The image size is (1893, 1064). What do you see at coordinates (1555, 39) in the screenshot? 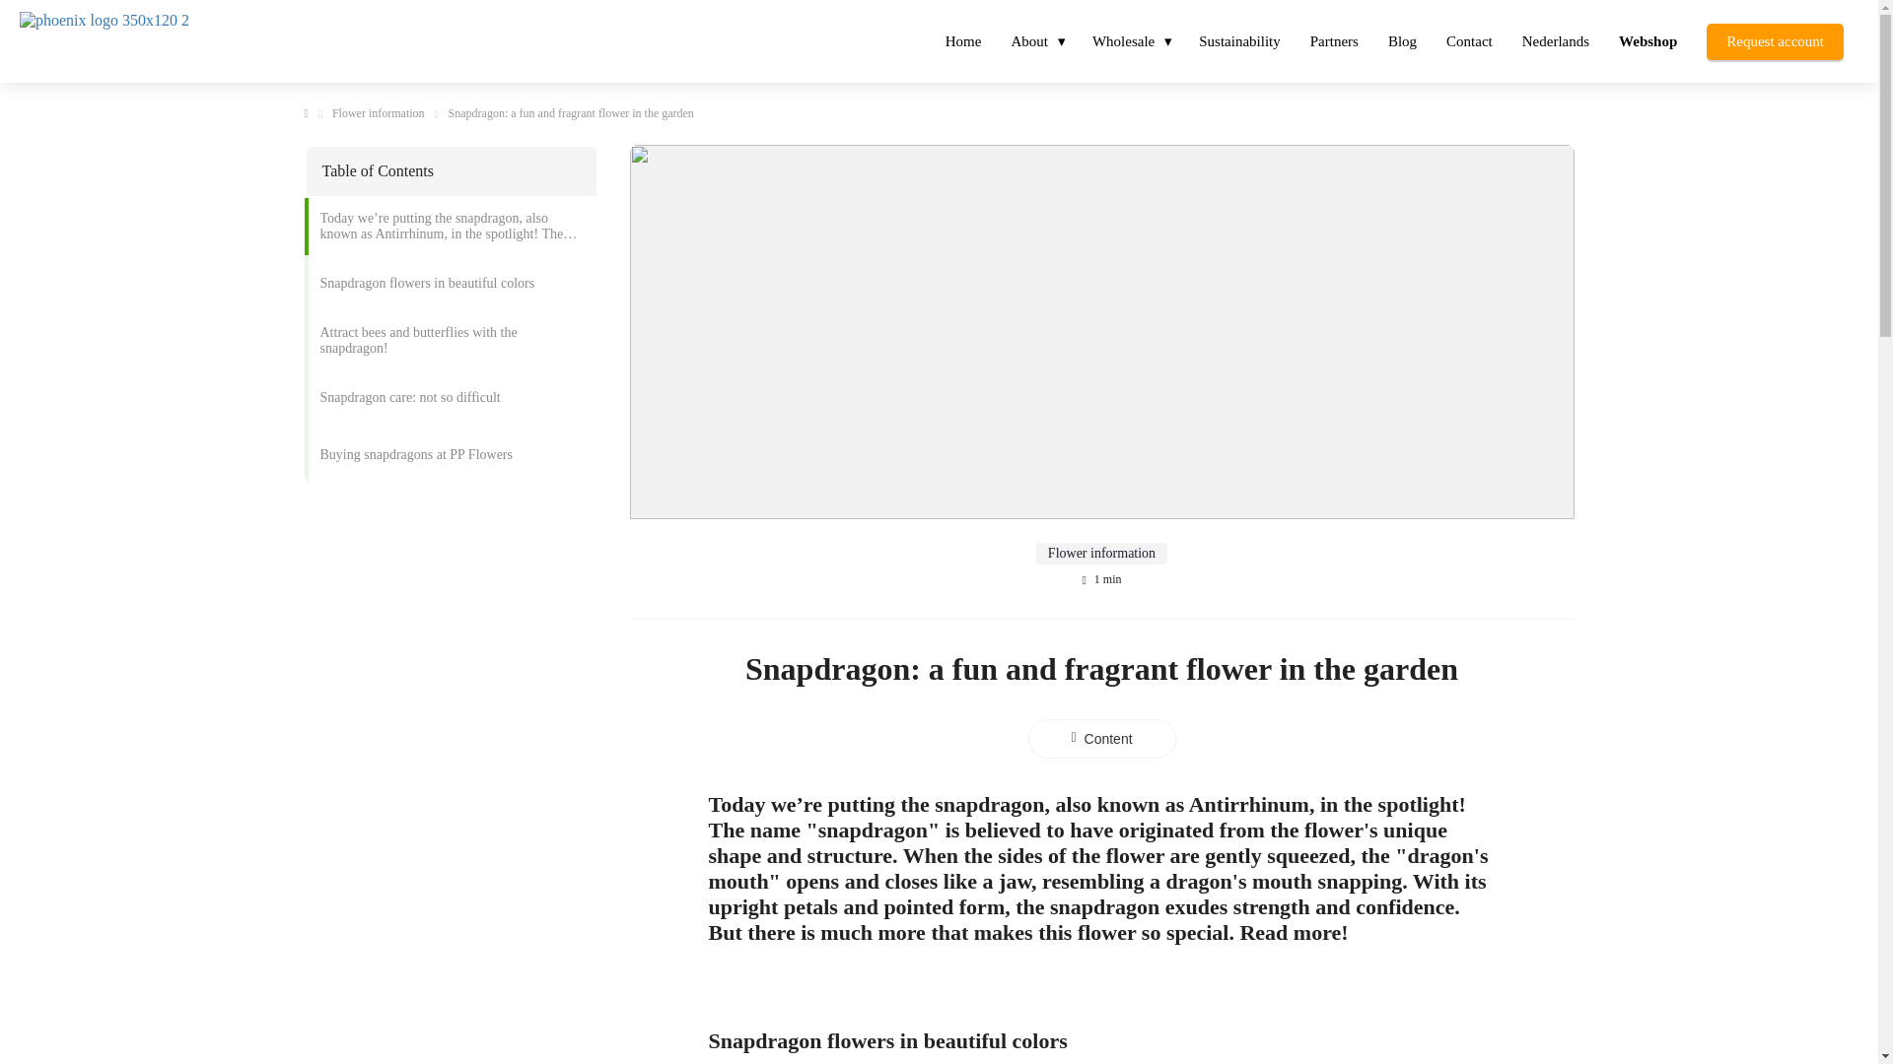
I see `Nederlands` at bounding box center [1555, 39].